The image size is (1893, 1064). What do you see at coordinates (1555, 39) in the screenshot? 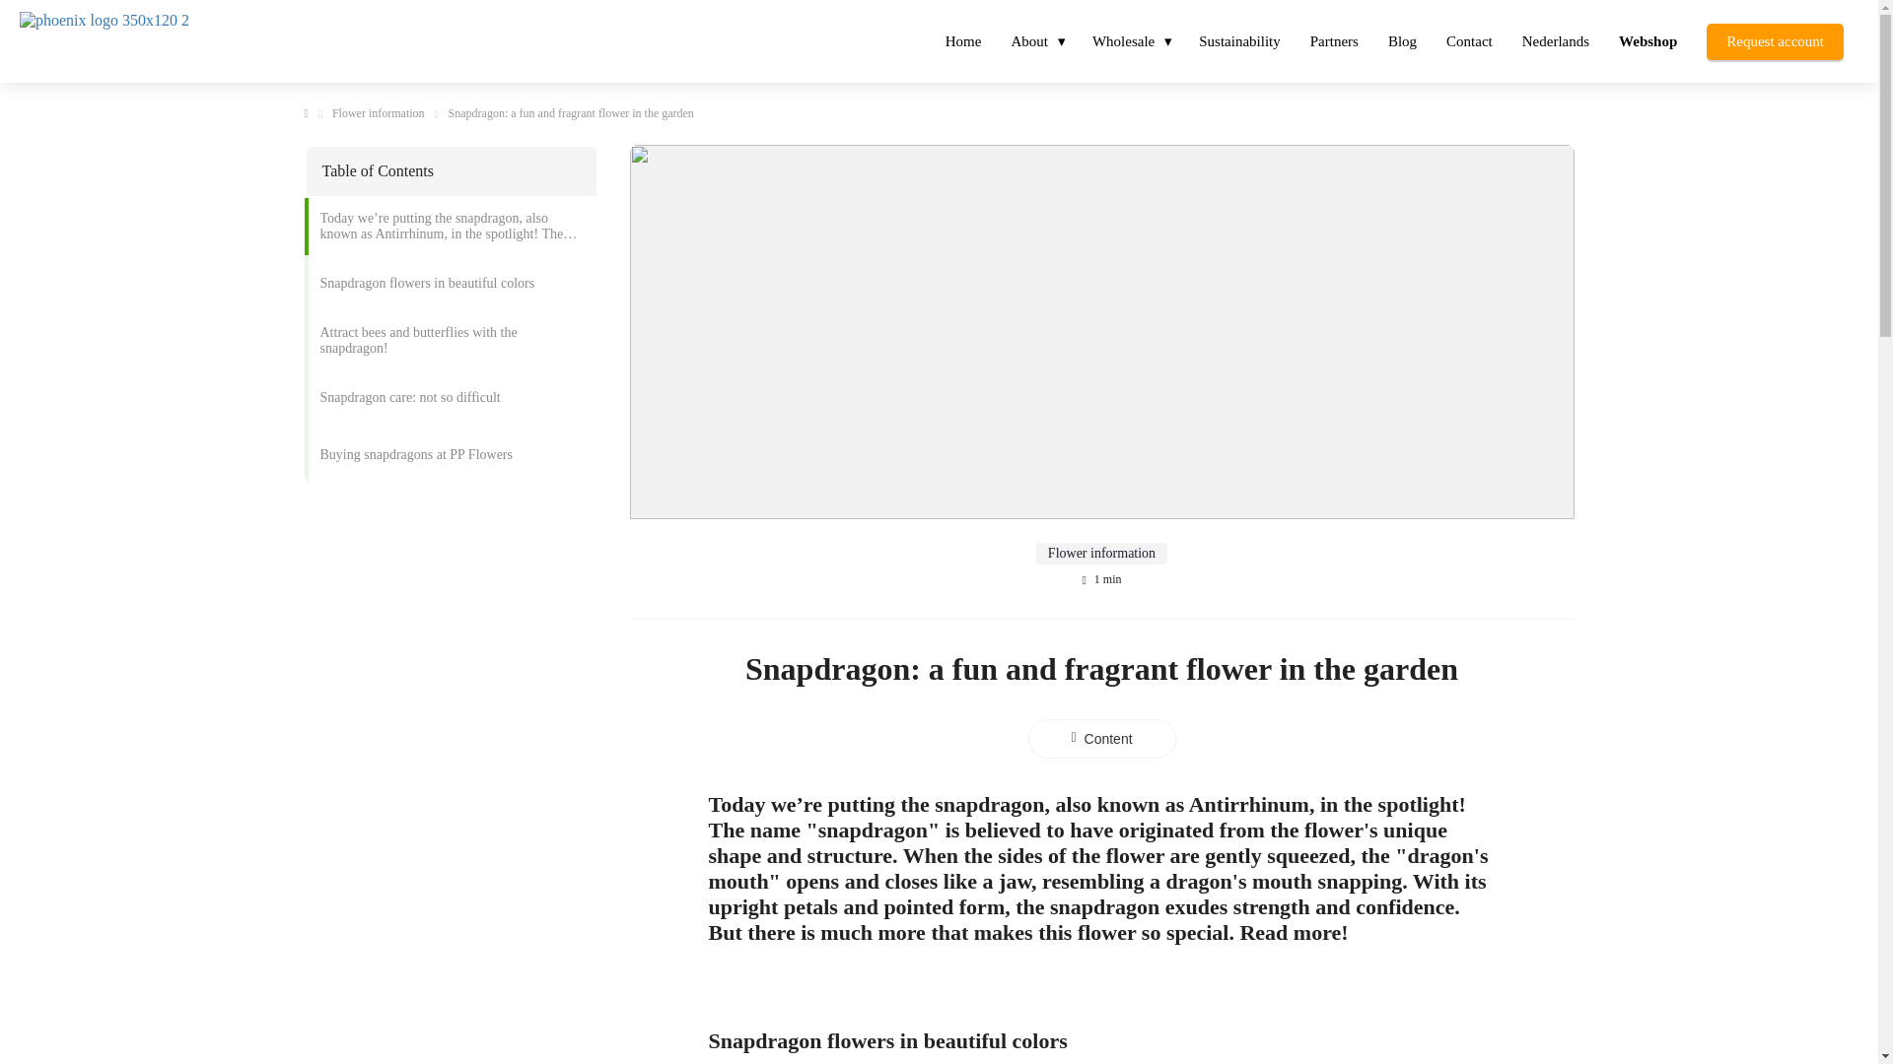
I see `Nederlands` at bounding box center [1555, 39].